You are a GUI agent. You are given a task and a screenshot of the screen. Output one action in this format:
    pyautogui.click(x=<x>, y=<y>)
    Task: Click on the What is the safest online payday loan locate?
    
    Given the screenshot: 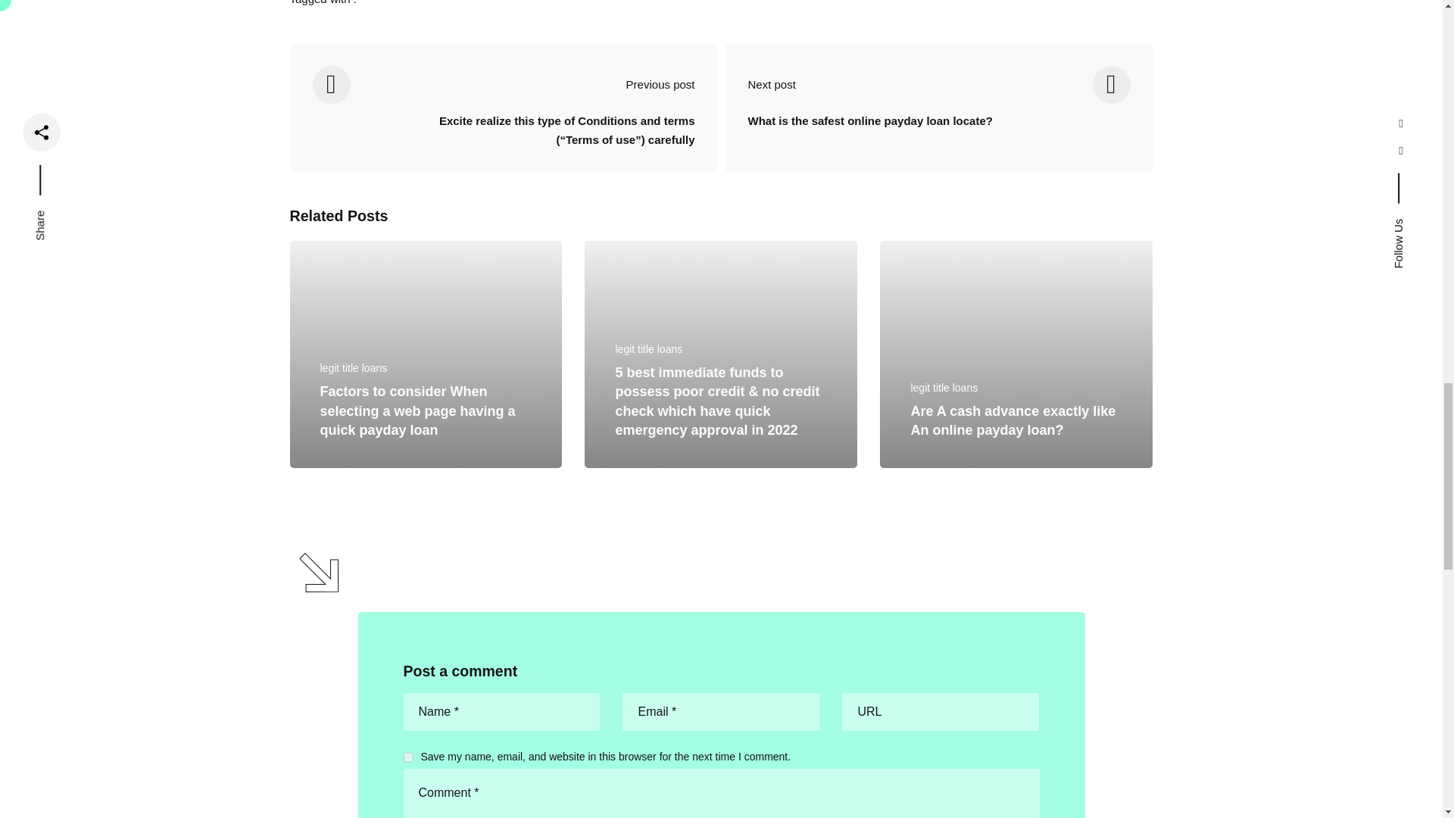 What is the action you would take?
    pyautogui.click(x=871, y=132)
    